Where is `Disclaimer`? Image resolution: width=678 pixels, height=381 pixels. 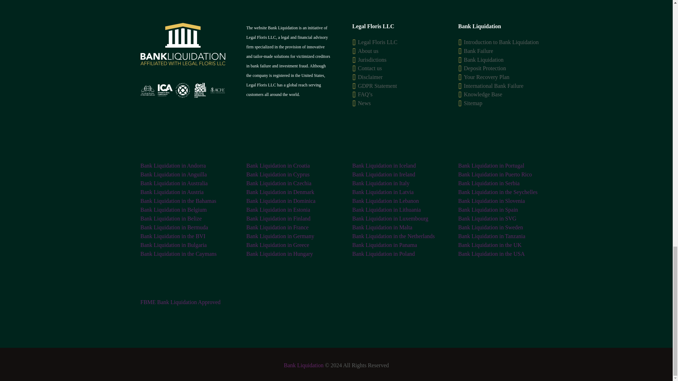
Disclaimer is located at coordinates (370, 77).